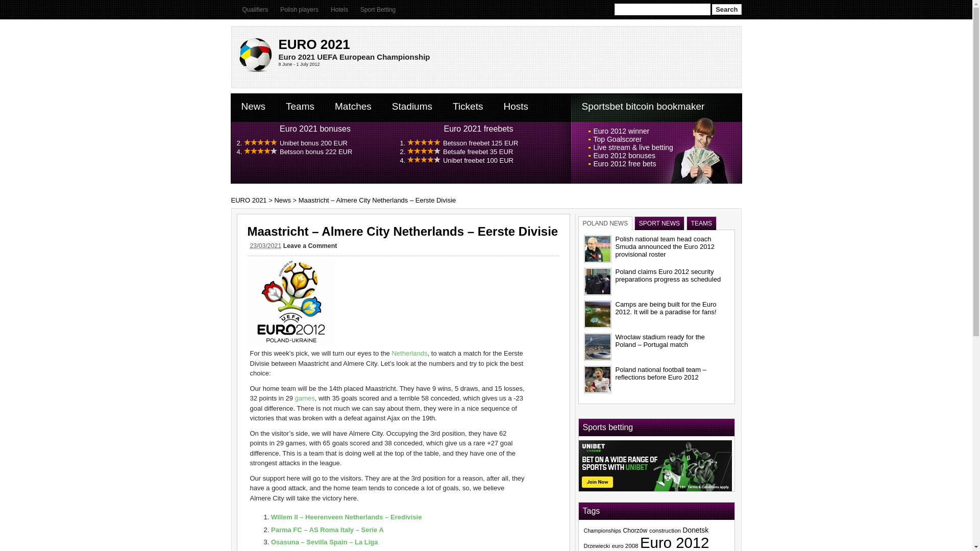 Image resolution: width=980 pixels, height=551 pixels. What do you see at coordinates (516, 106) in the screenshot?
I see `Hosts` at bounding box center [516, 106].